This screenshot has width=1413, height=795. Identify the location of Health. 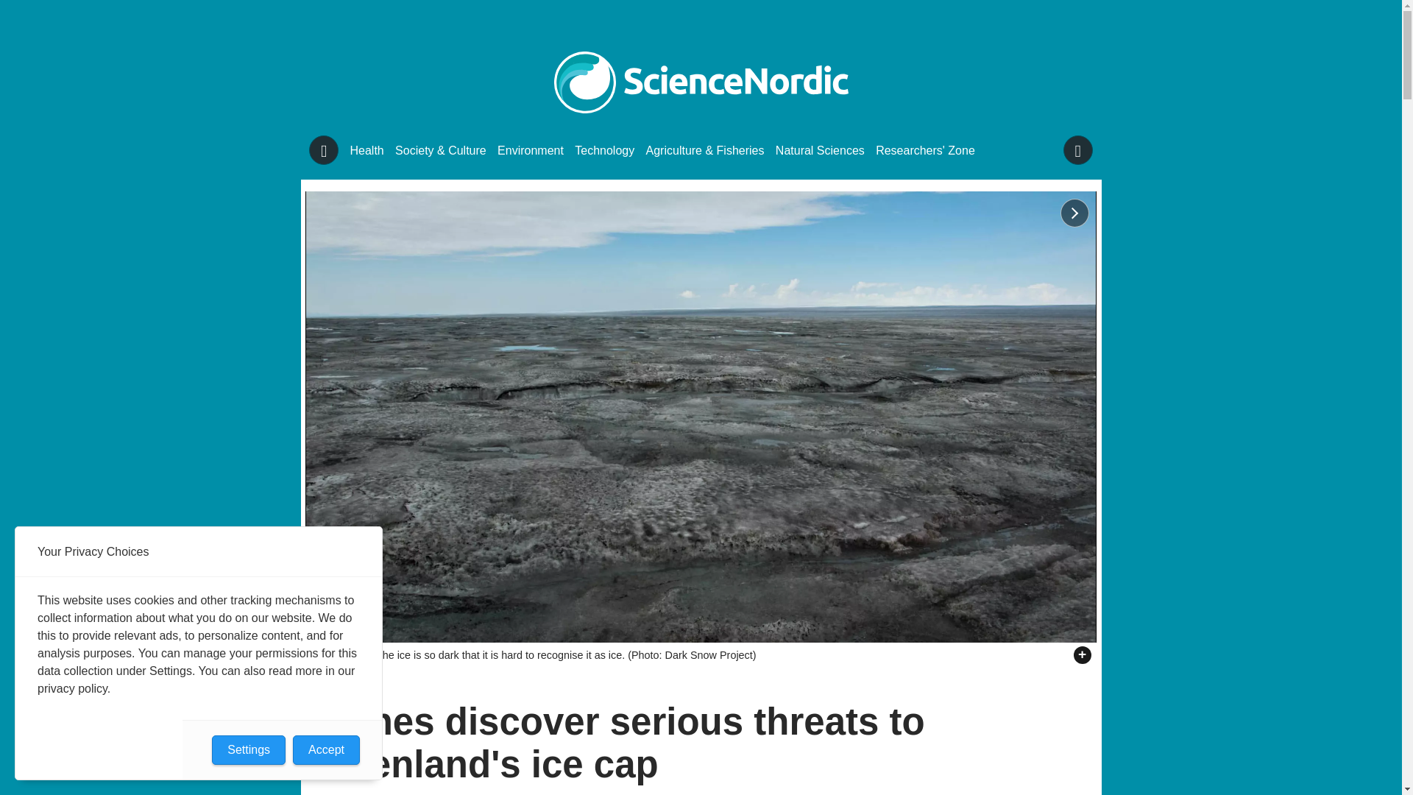
(367, 150).